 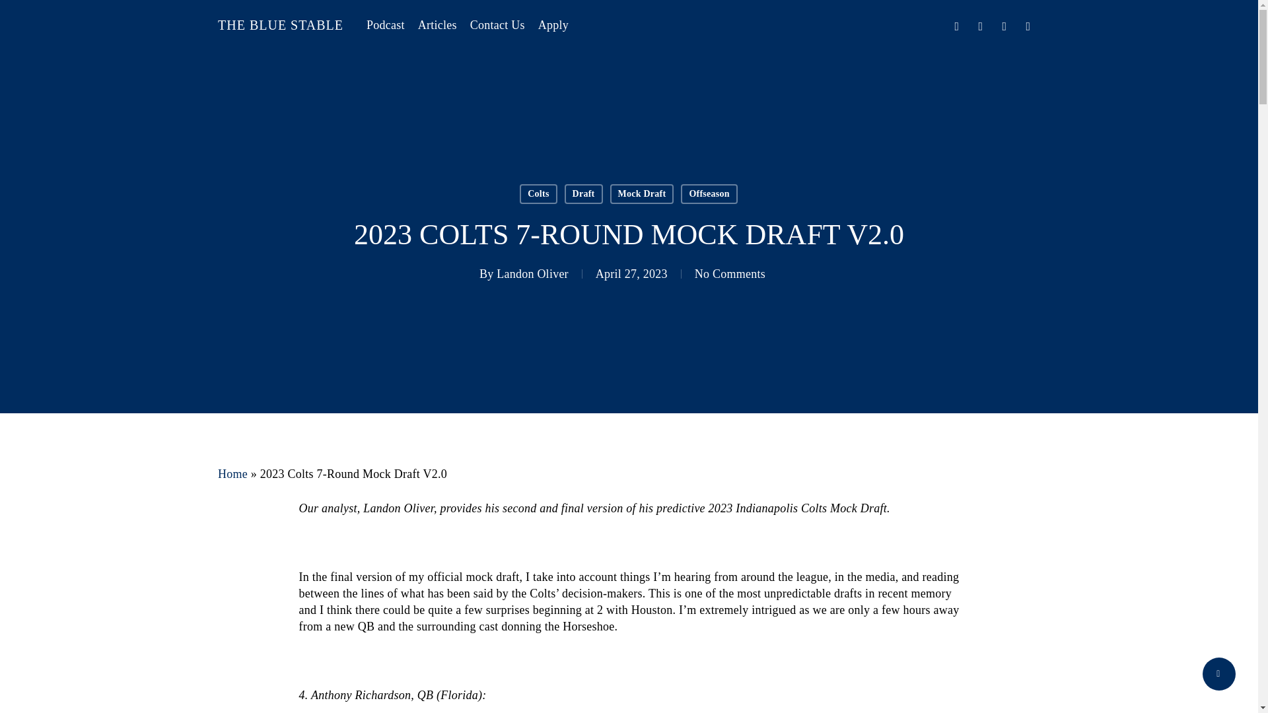 What do you see at coordinates (532, 274) in the screenshot?
I see `Posts by Landon Oliver` at bounding box center [532, 274].